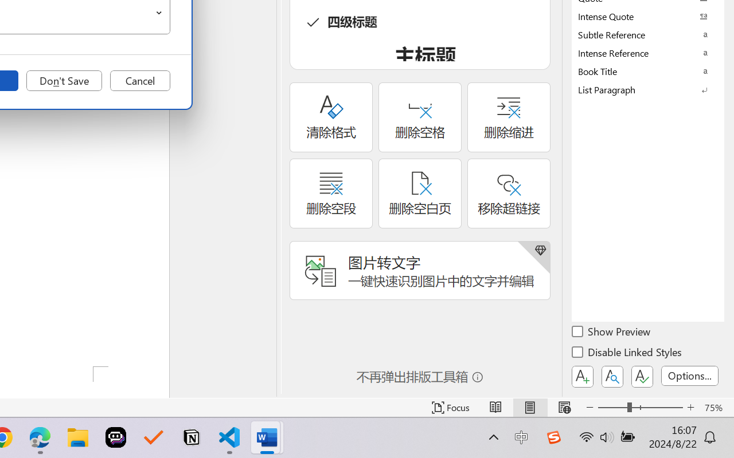 The image size is (734, 458). Describe the element at coordinates (648, 89) in the screenshot. I see `List Paragraph` at that location.